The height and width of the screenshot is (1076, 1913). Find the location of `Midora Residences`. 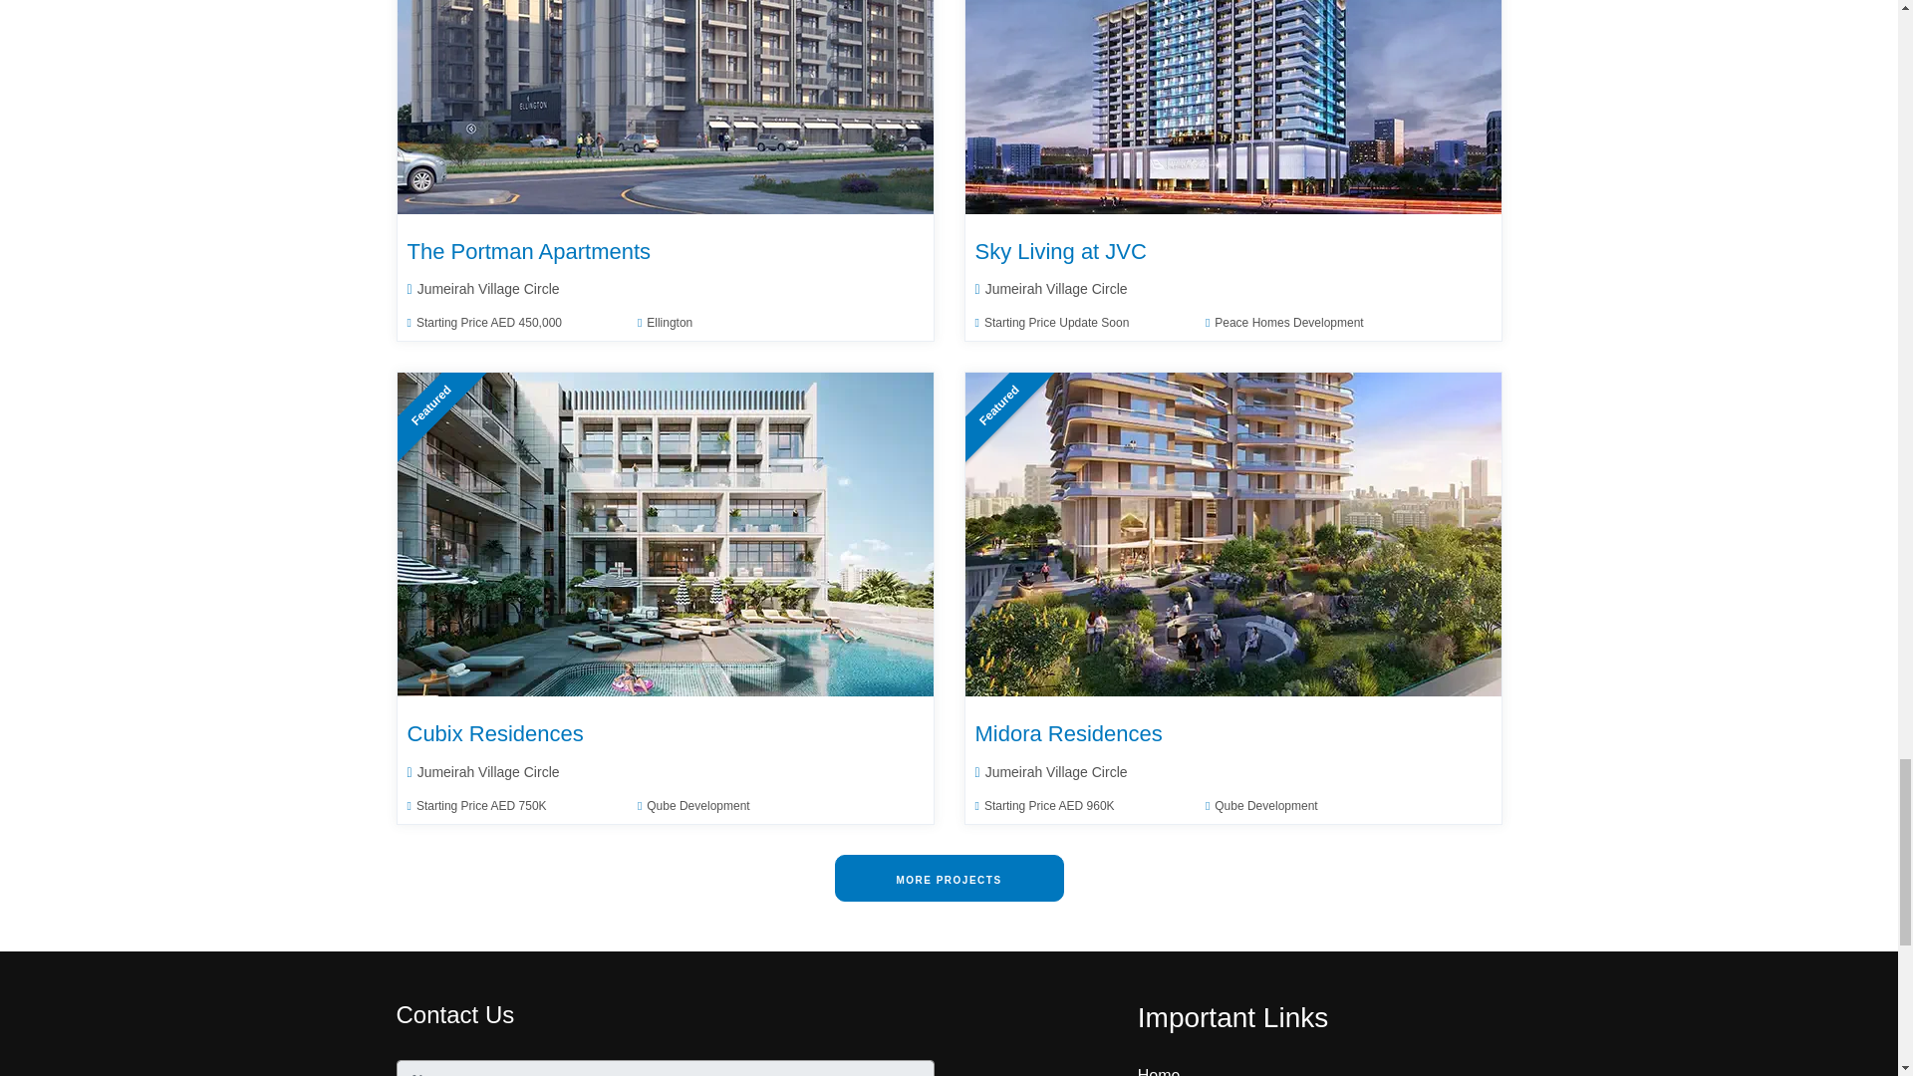

Midora Residences is located at coordinates (1233, 534).